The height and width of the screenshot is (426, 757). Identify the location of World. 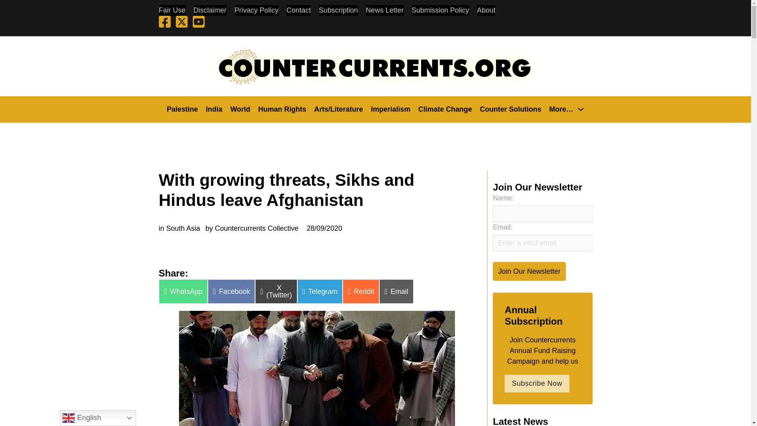
(240, 109).